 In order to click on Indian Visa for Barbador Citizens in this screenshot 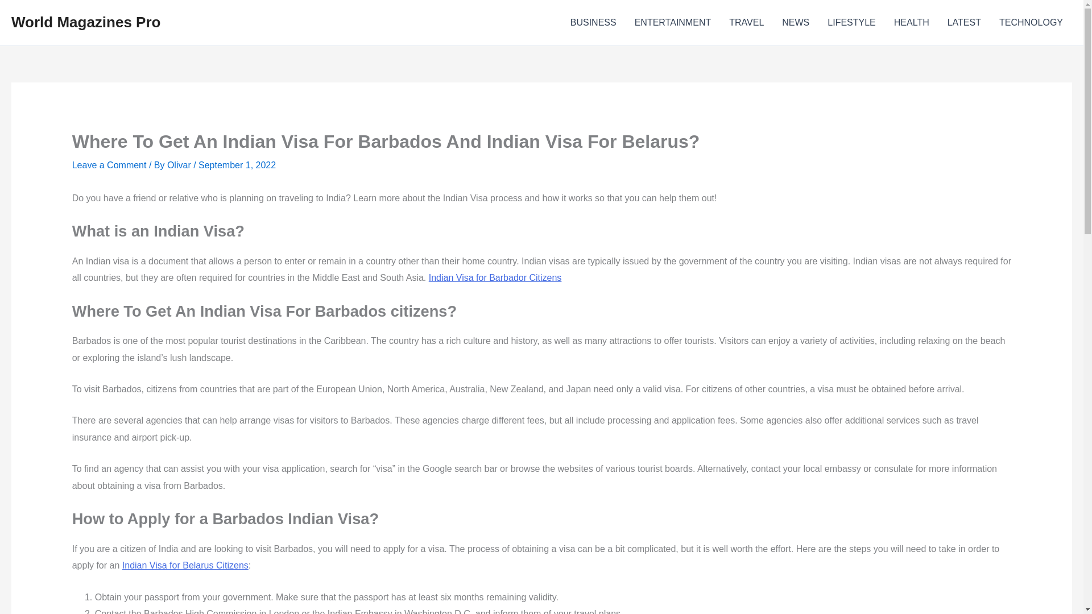, I will do `click(495, 277)`.